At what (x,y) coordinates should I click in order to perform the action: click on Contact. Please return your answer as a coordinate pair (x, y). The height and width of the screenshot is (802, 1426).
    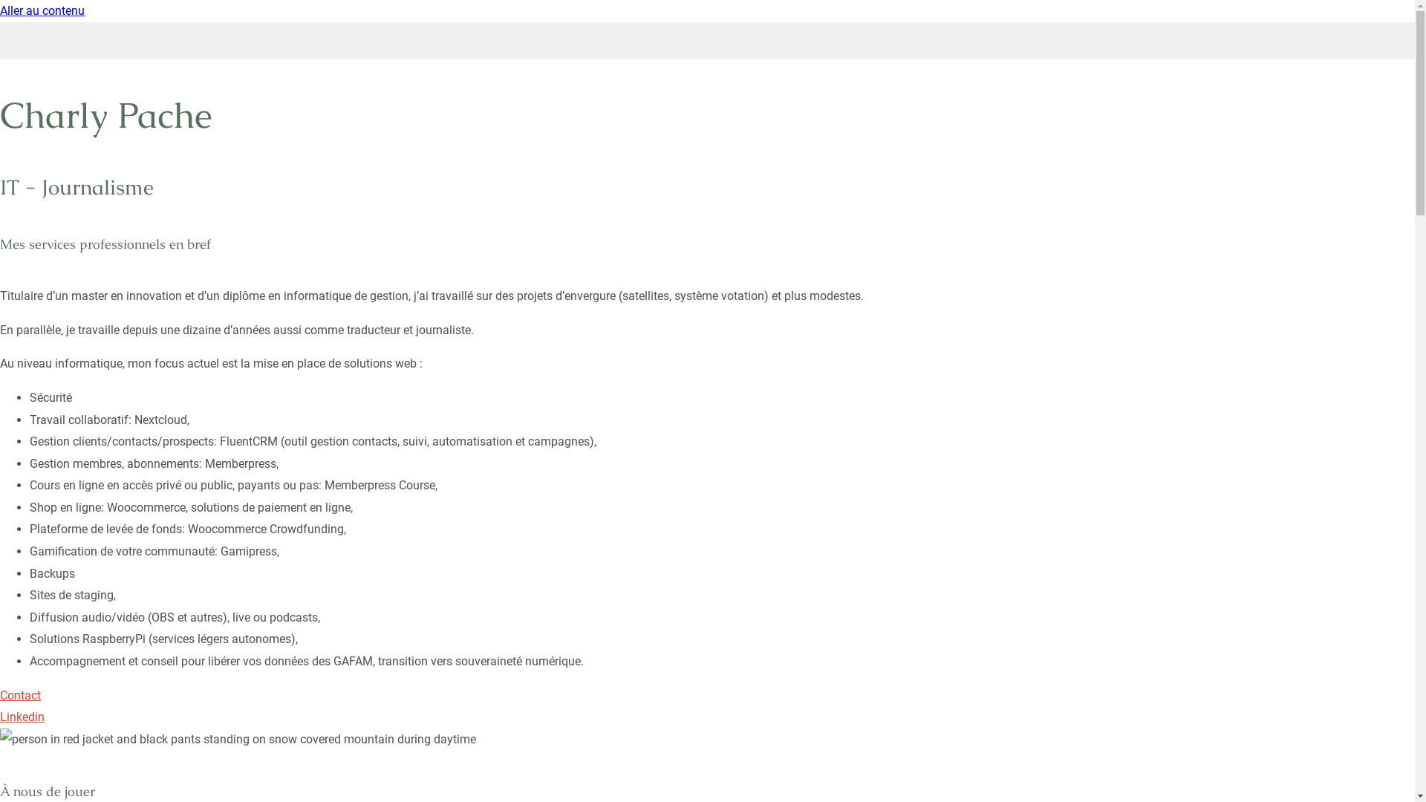
    Looking at the image, I should click on (21, 695).